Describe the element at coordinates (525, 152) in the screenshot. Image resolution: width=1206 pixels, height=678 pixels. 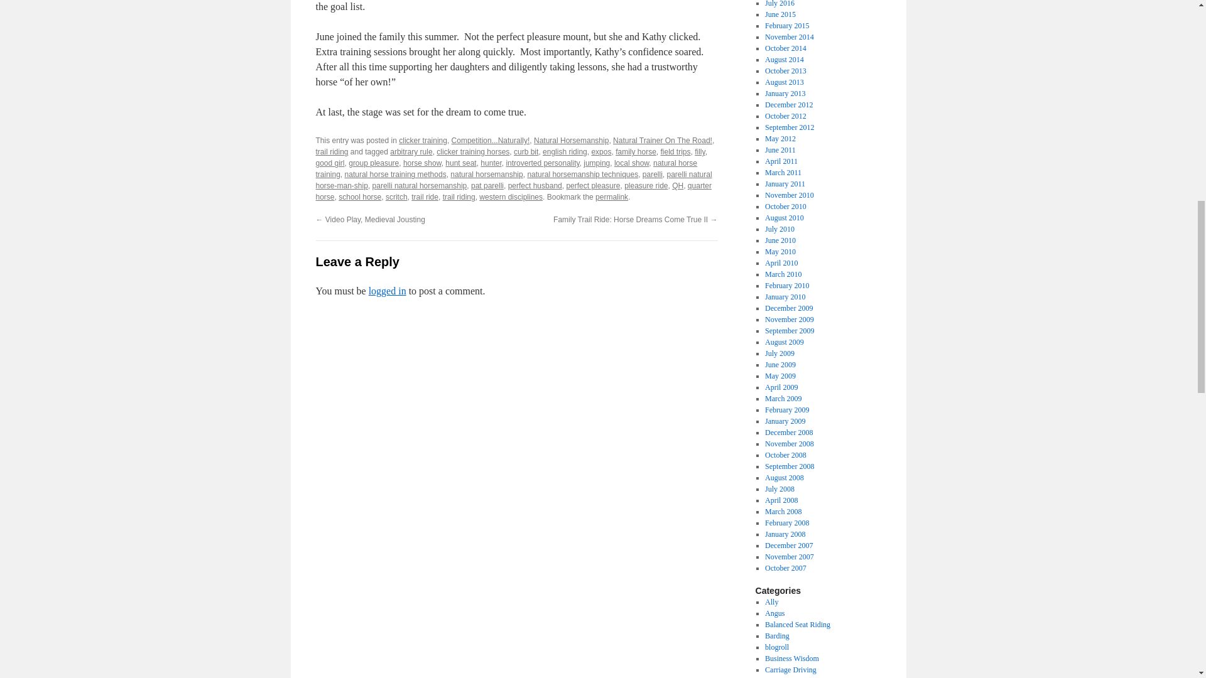
I see `curb bit` at that location.